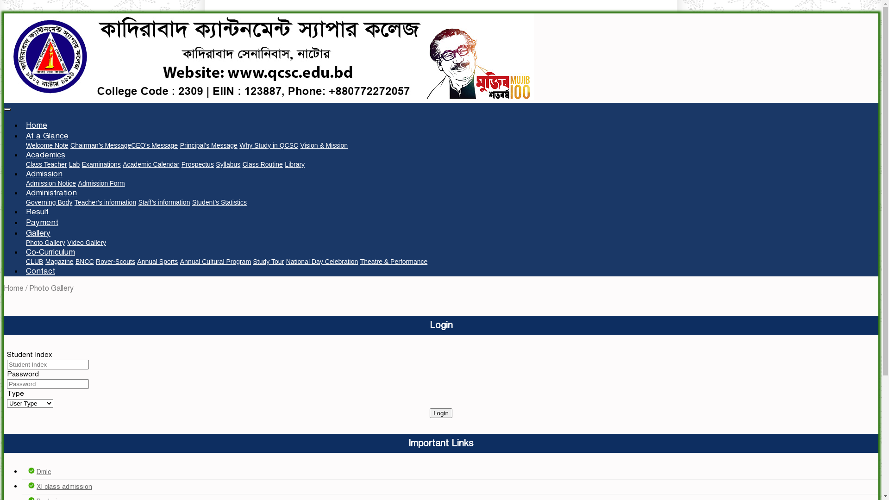 The height and width of the screenshot is (500, 889). I want to click on National Day Celebration, so click(322, 262).